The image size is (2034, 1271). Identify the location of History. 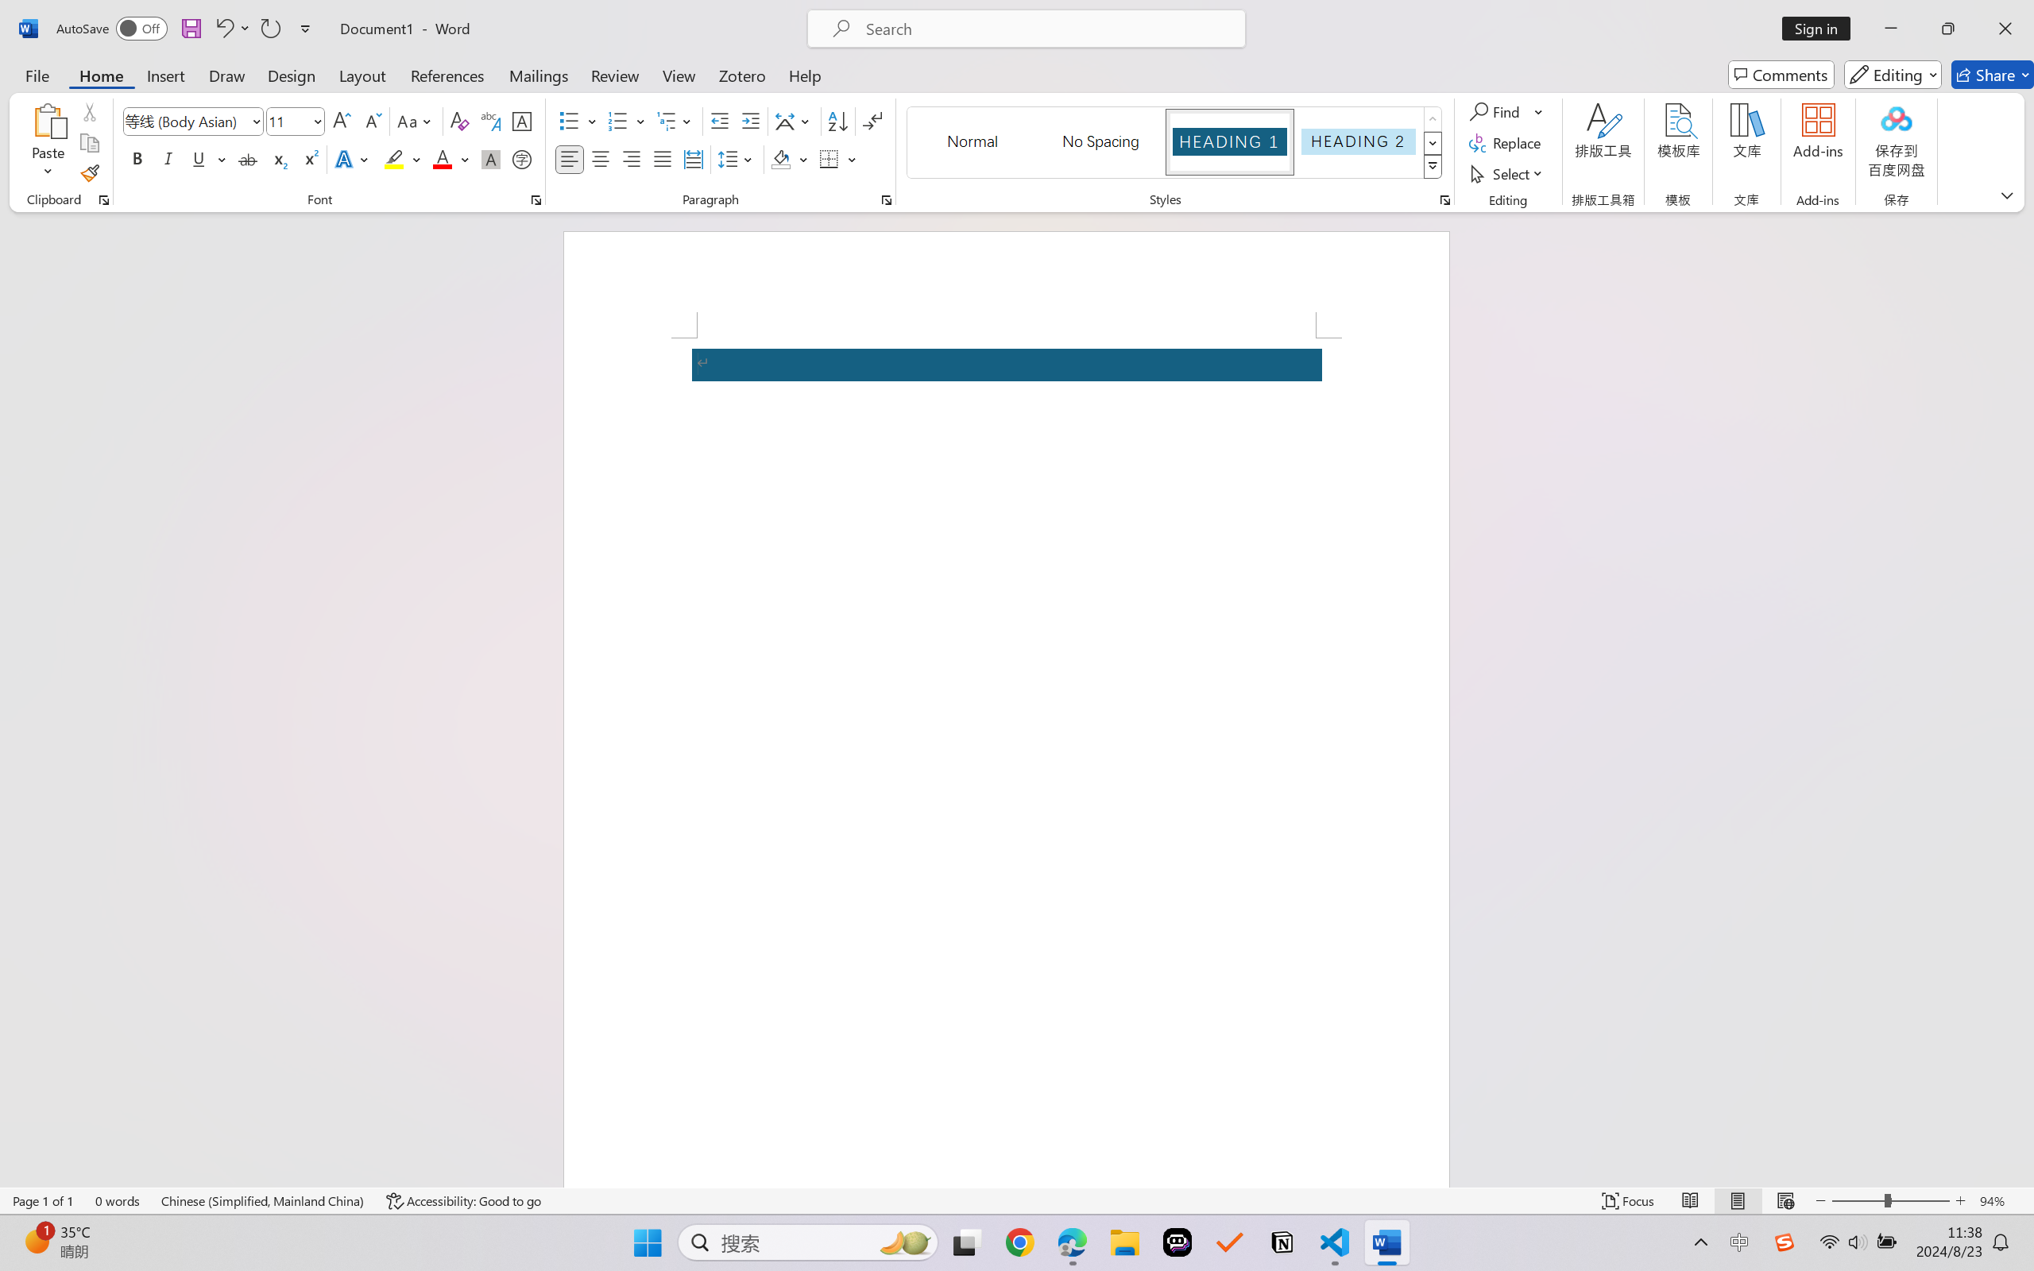
(91, 318).